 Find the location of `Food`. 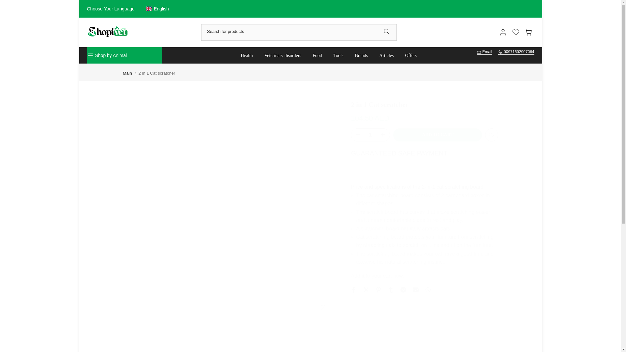

Food is located at coordinates (317, 55).